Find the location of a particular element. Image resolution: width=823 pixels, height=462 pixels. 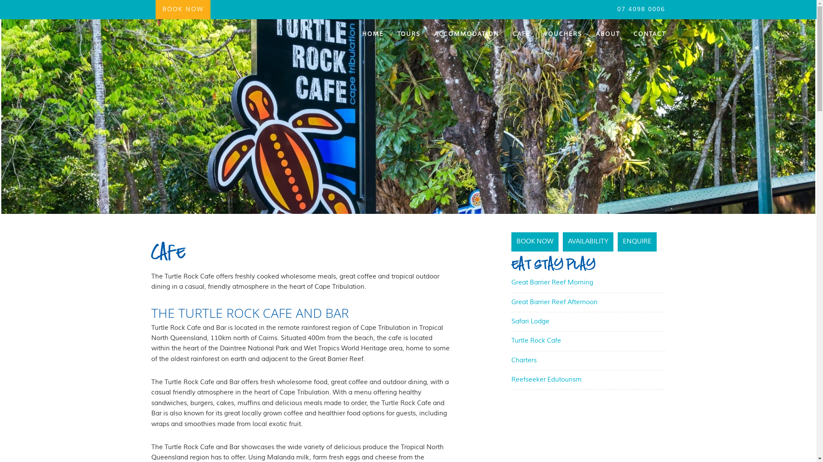

ABOUT is located at coordinates (608, 34).